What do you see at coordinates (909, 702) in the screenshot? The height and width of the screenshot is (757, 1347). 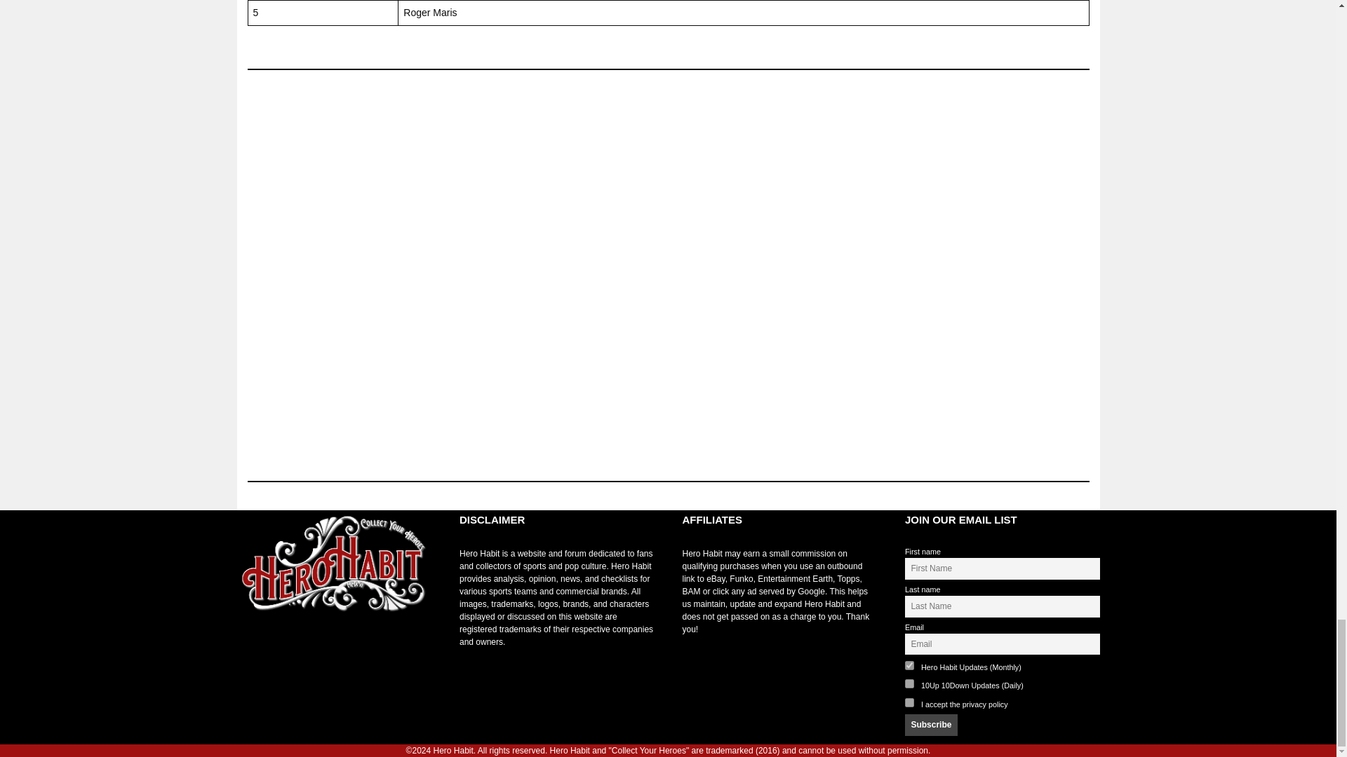 I see `on` at bounding box center [909, 702].